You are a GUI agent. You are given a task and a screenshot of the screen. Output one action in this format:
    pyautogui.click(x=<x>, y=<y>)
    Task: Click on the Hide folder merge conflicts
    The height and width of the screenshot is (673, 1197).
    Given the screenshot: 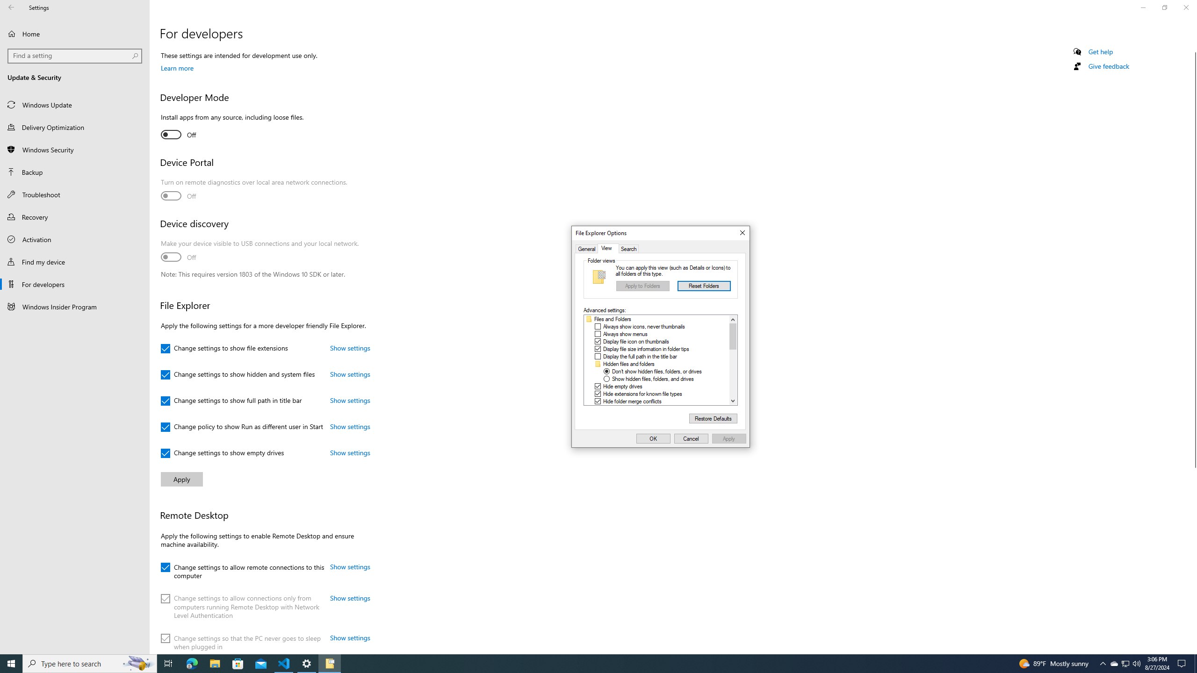 What is the action you would take?
    pyautogui.click(x=632, y=401)
    